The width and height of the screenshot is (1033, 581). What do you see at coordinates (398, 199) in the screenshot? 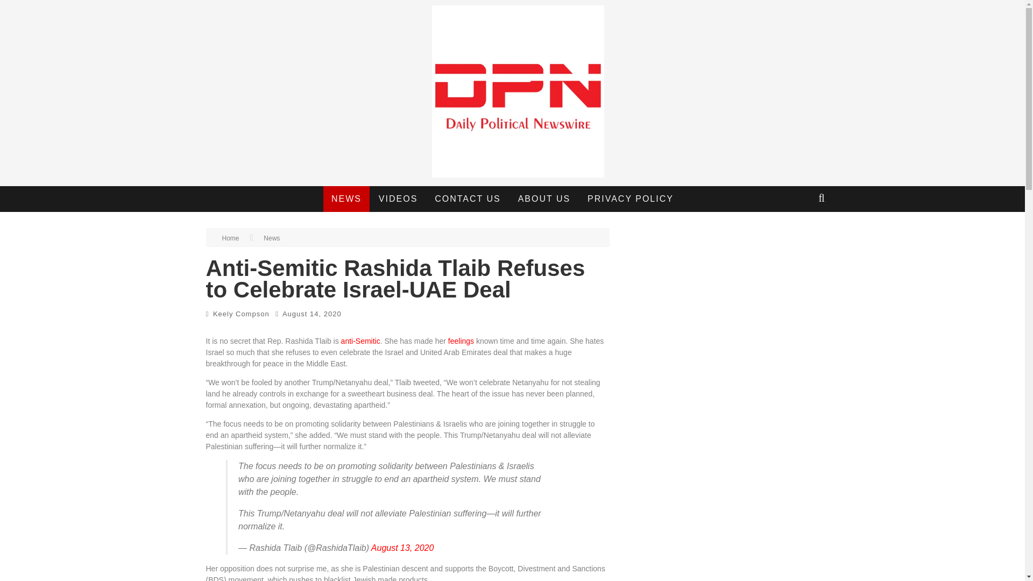
I see `VIDEOS` at bounding box center [398, 199].